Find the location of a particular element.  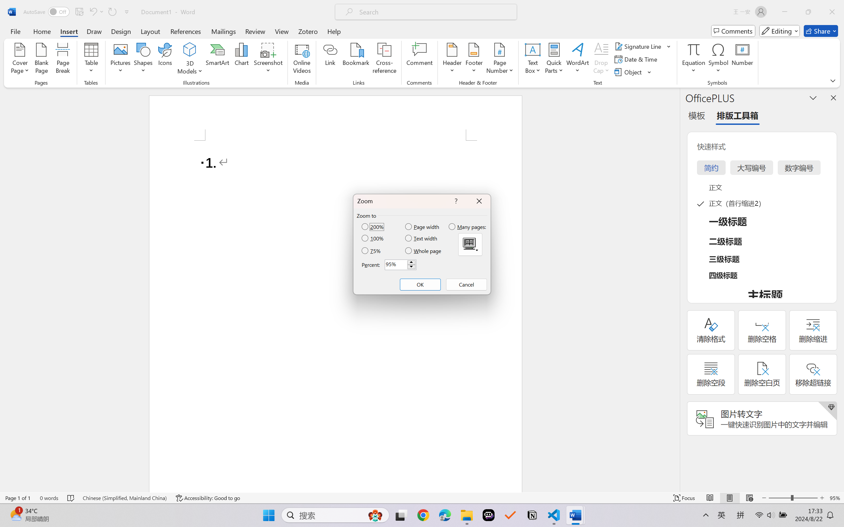

Comment is located at coordinates (419, 59).